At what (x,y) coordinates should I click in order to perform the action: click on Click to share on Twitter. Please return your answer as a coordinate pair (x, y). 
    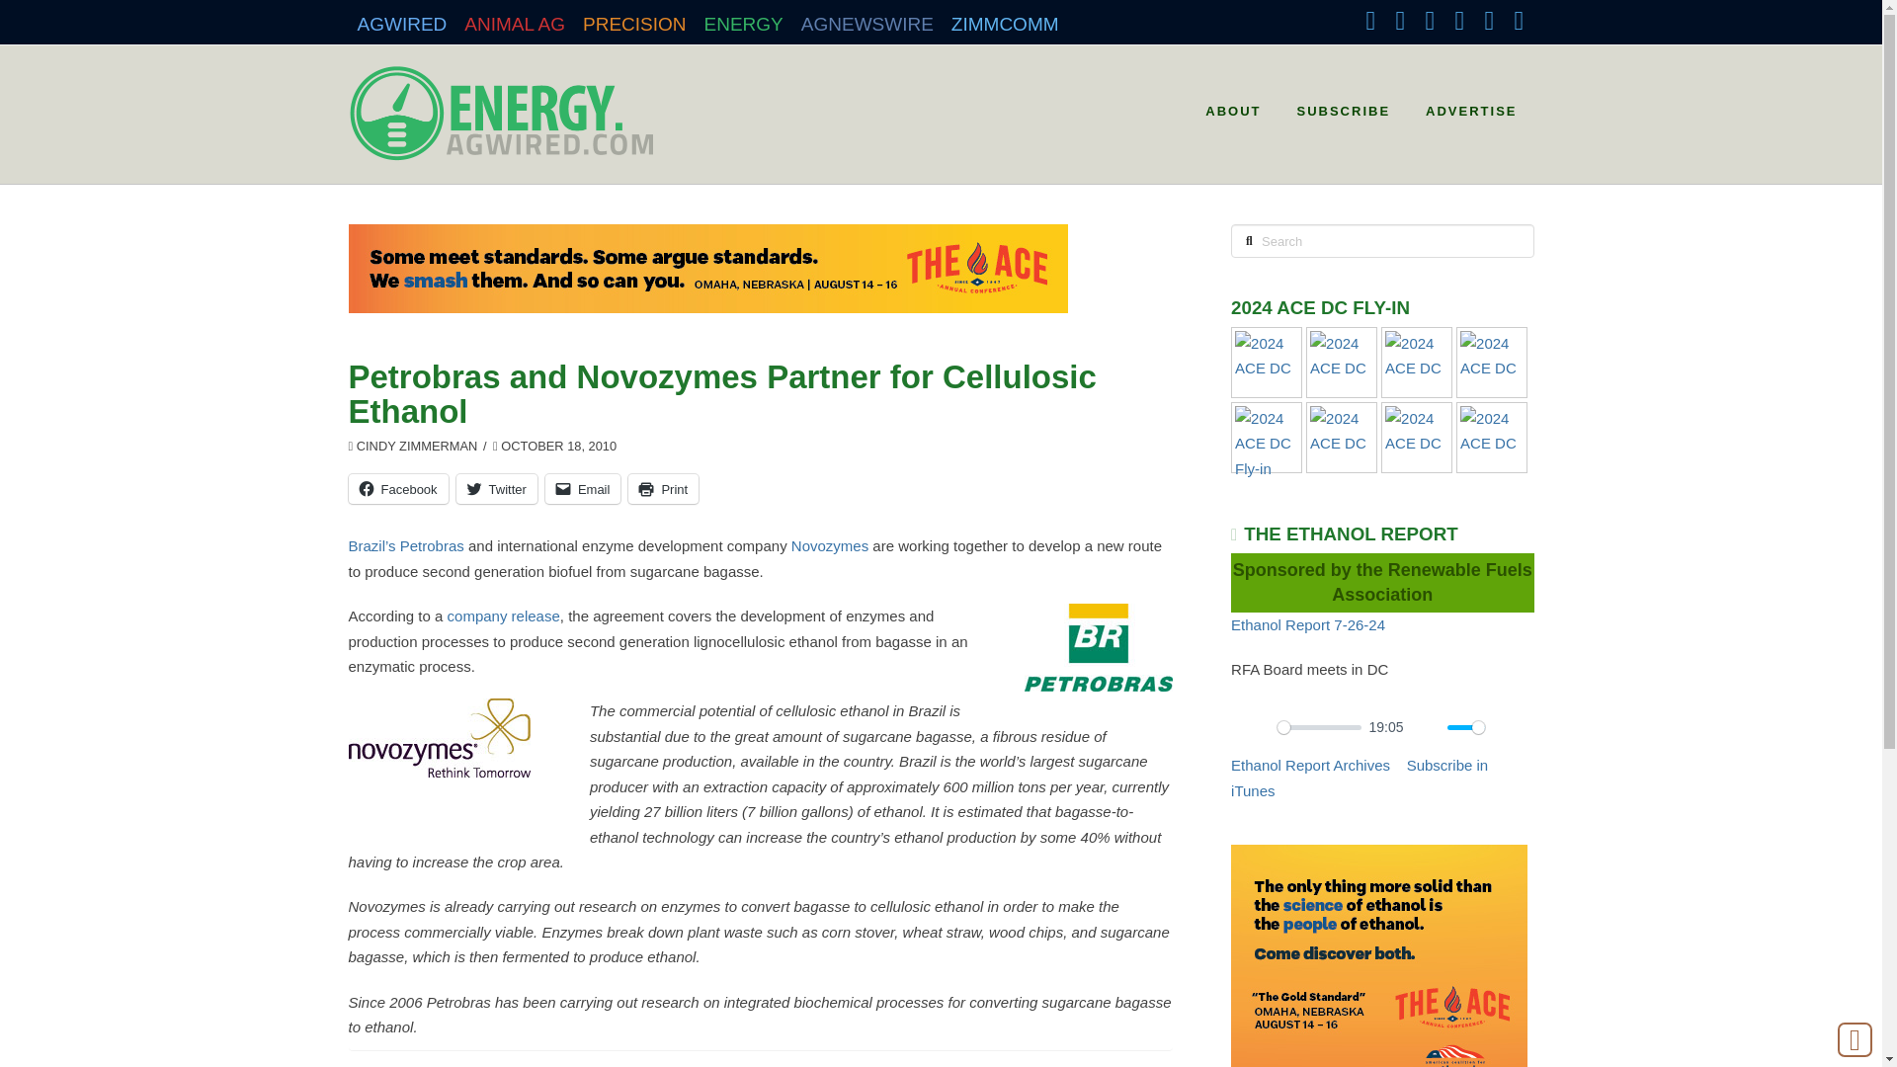
    Looking at the image, I should click on (496, 488).